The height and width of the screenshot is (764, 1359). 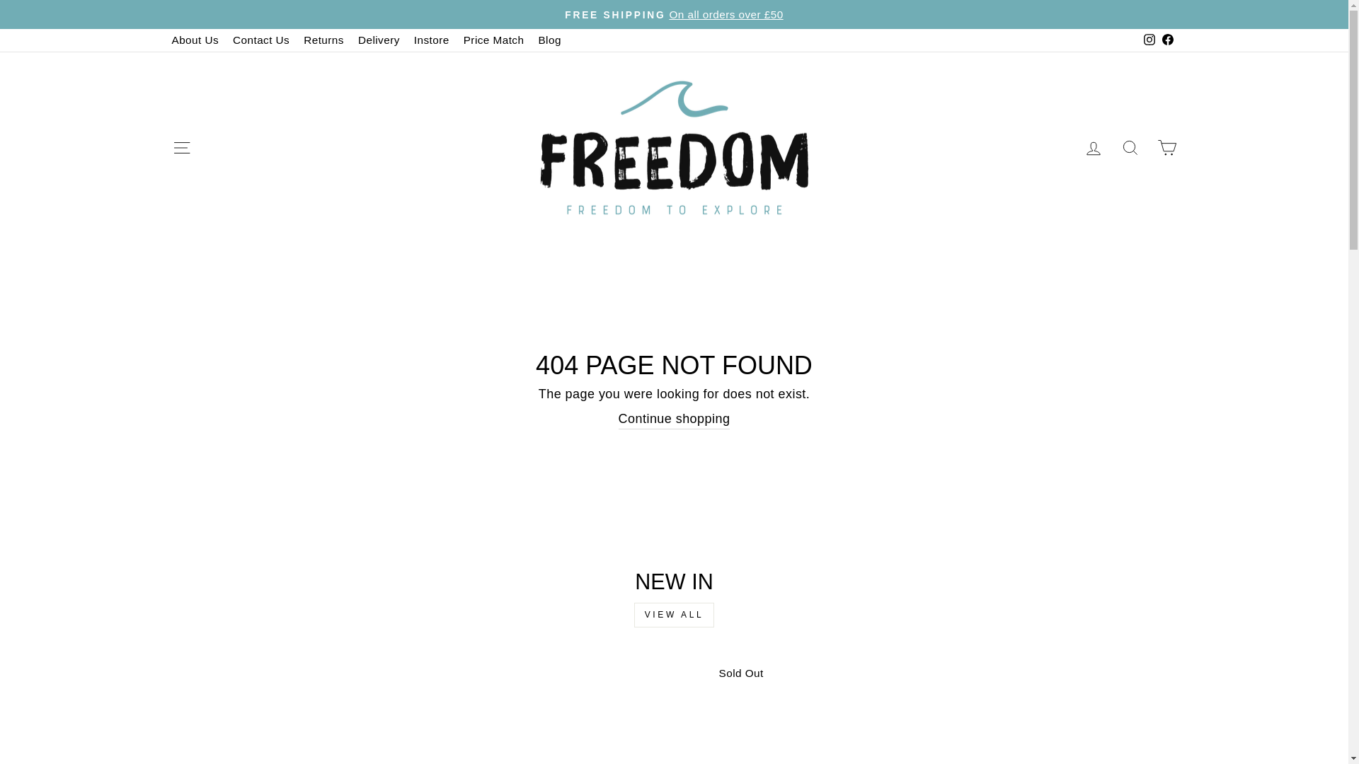 What do you see at coordinates (1093, 148) in the screenshot?
I see `ACCOUNT` at bounding box center [1093, 148].